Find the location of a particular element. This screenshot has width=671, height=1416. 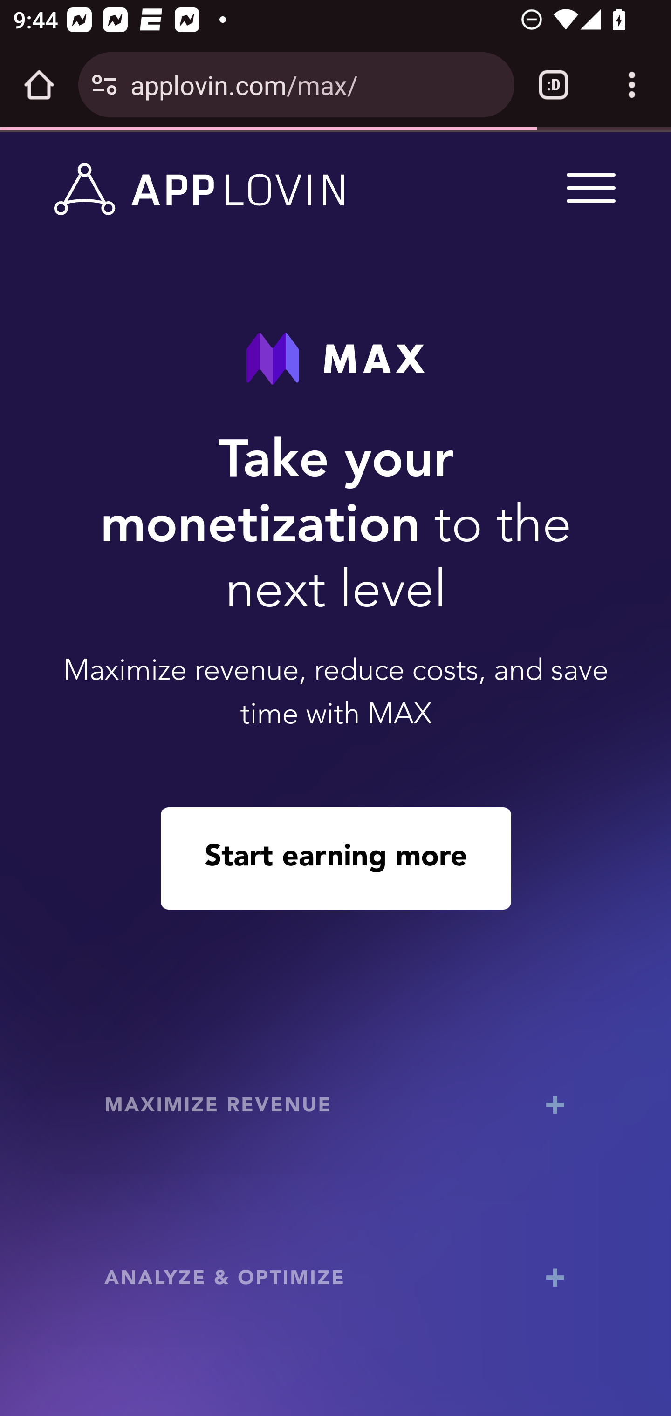

Menu Trigger is located at coordinates (588, 187).